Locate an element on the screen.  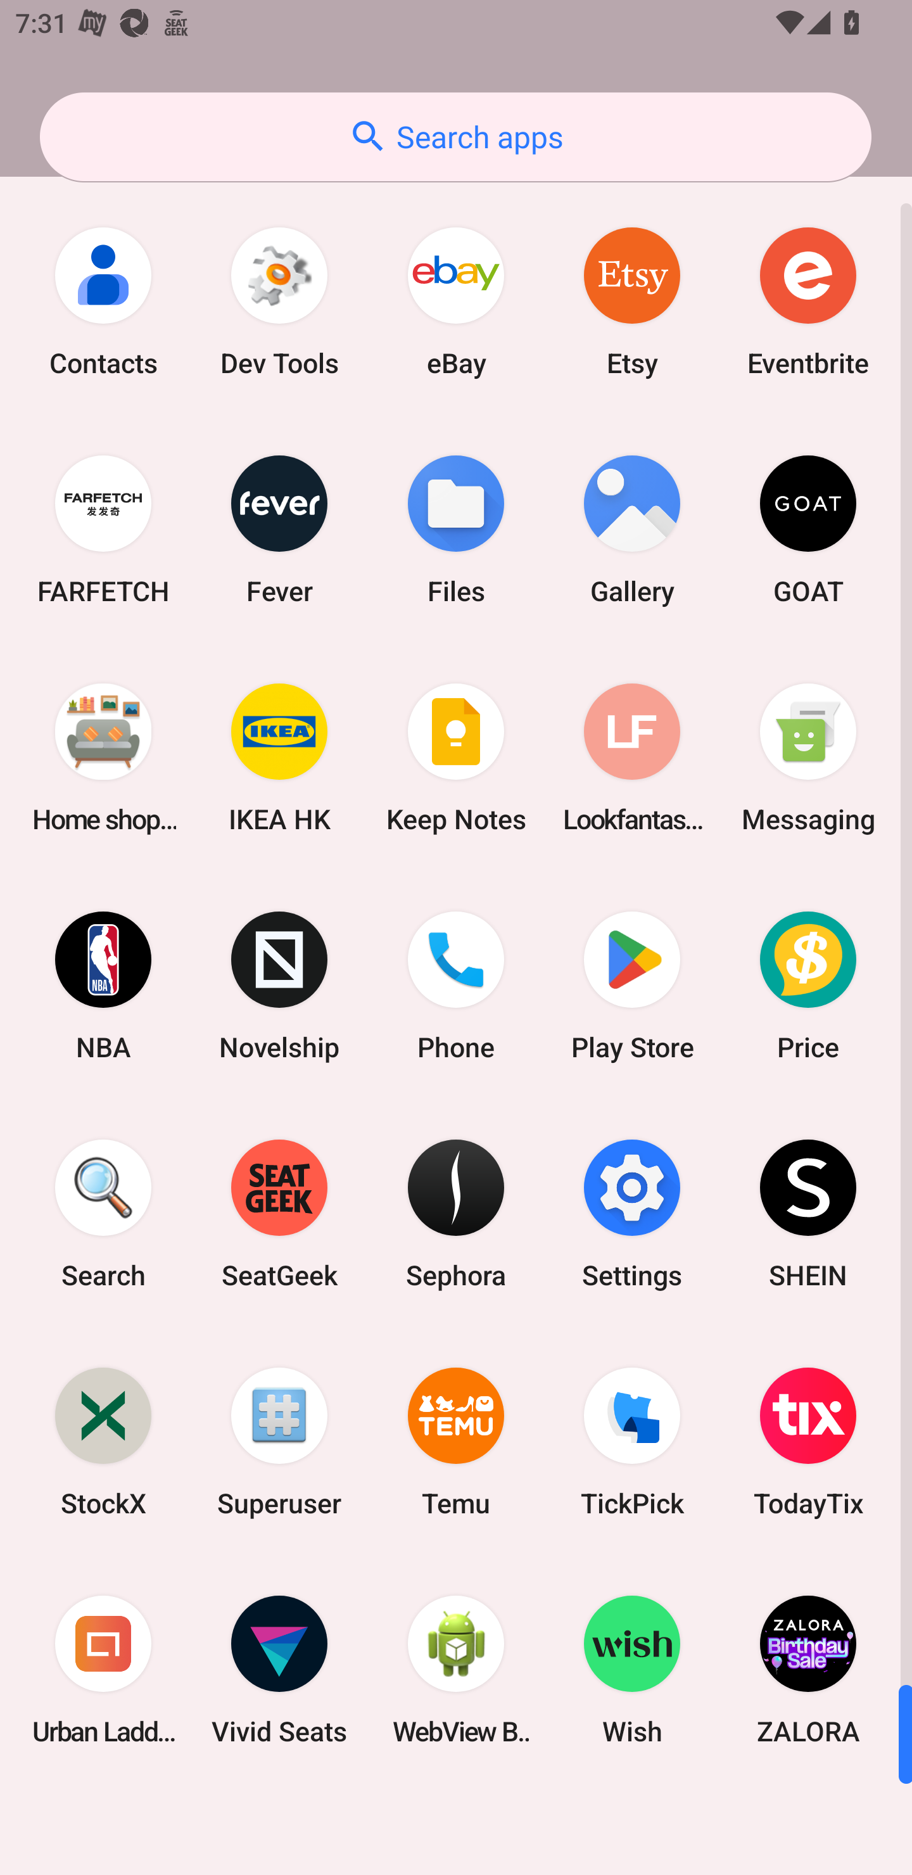
WebView Browser Tester is located at coordinates (456, 1669).